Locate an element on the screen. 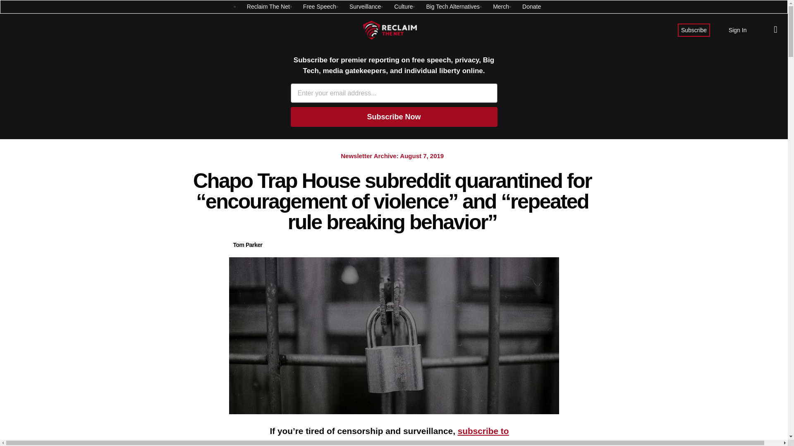 The height and width of the screenshot is (446, 794). Culture is located at coordinates (403, 7).